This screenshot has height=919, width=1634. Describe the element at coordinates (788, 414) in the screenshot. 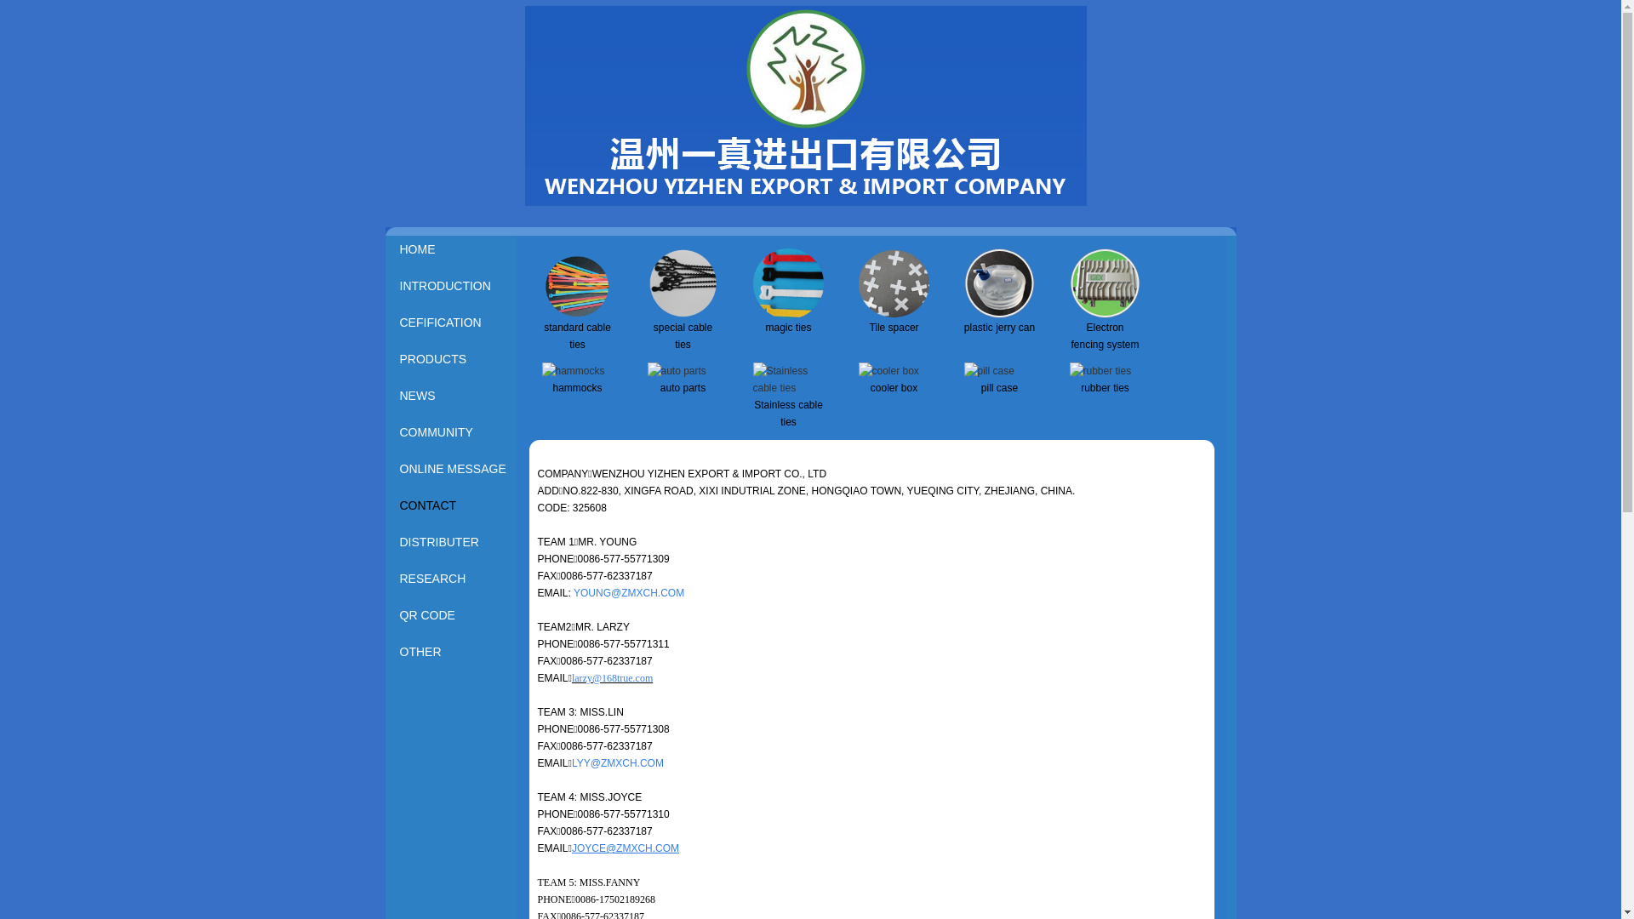

I see `Stainless cable ties` at that location.